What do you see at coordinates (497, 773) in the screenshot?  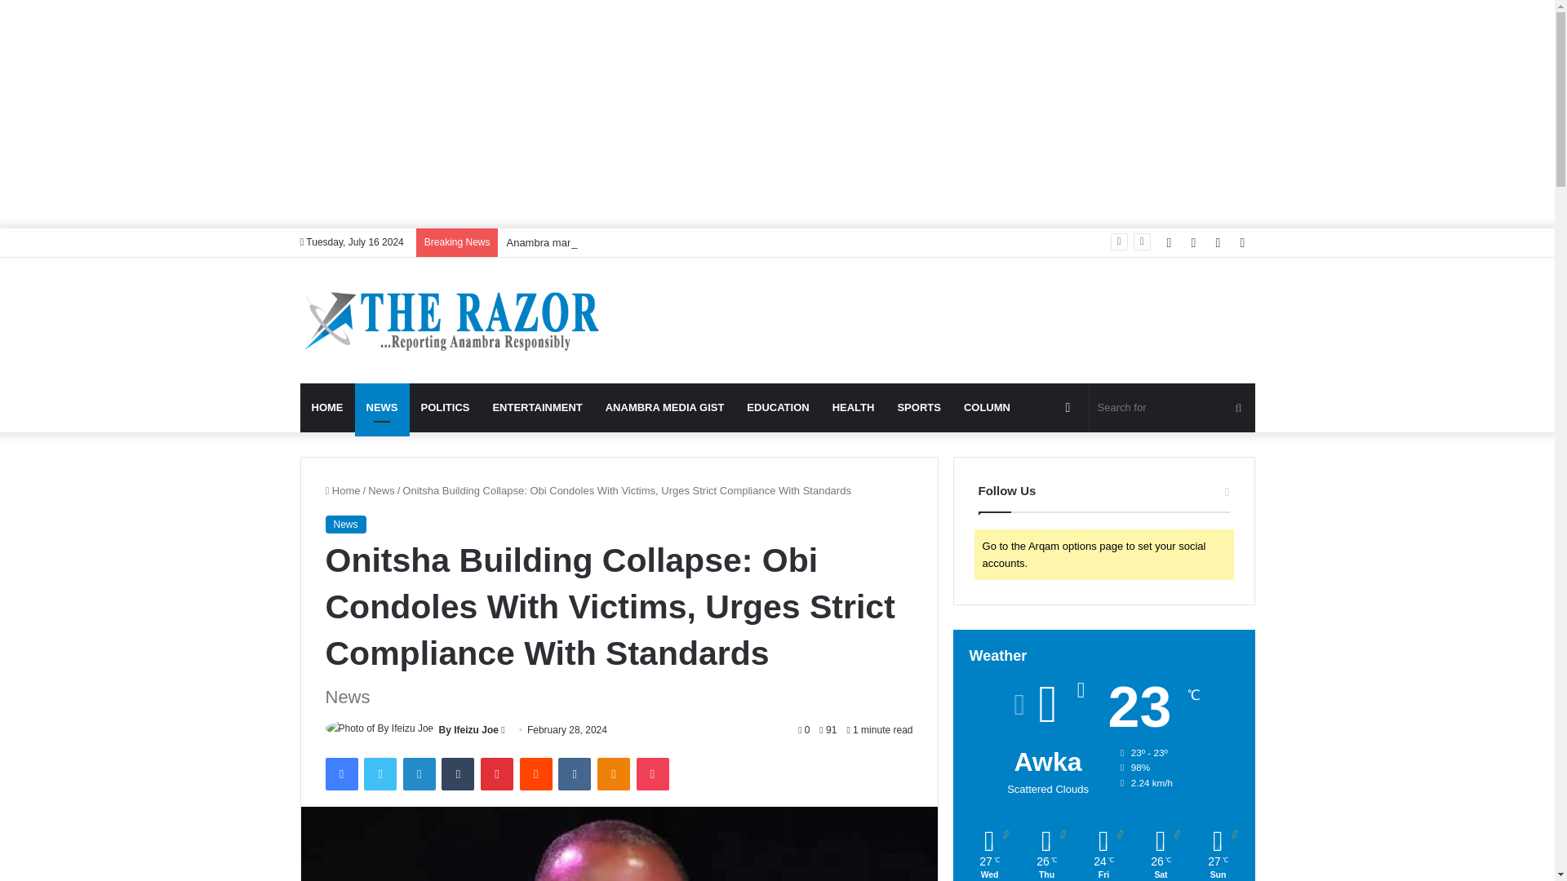 I see `Pinterest` at bounding box center [497, 773].